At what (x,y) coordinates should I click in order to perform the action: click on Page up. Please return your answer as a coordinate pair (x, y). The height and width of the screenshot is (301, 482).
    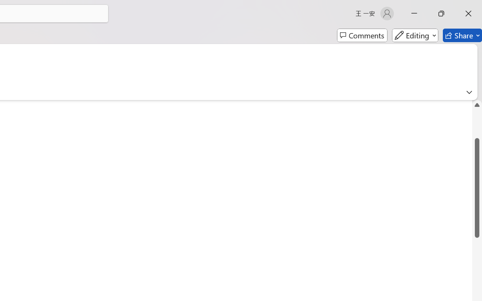
    Looking at the image, I should click on (477, 124).